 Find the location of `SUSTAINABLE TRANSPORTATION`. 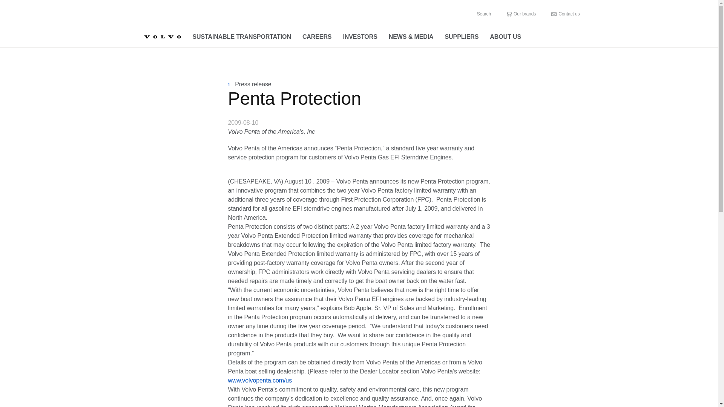

SUSTAINABLE TRANSPORTATION is located at coordinates (242, 37).